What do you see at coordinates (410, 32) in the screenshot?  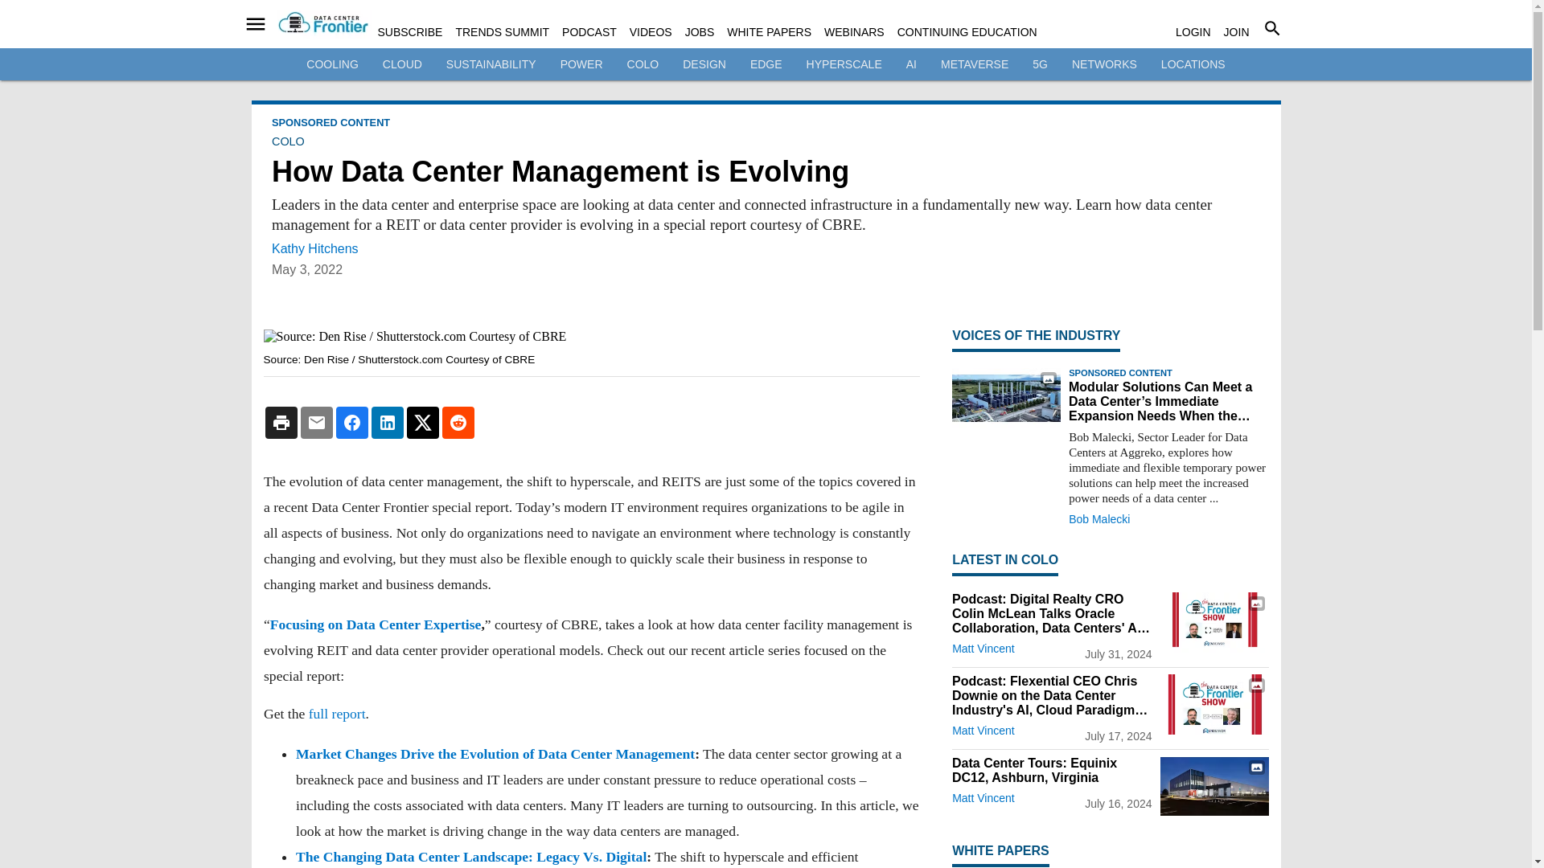 I see `SUBSCRIBE` at bounding box center [410, 32].